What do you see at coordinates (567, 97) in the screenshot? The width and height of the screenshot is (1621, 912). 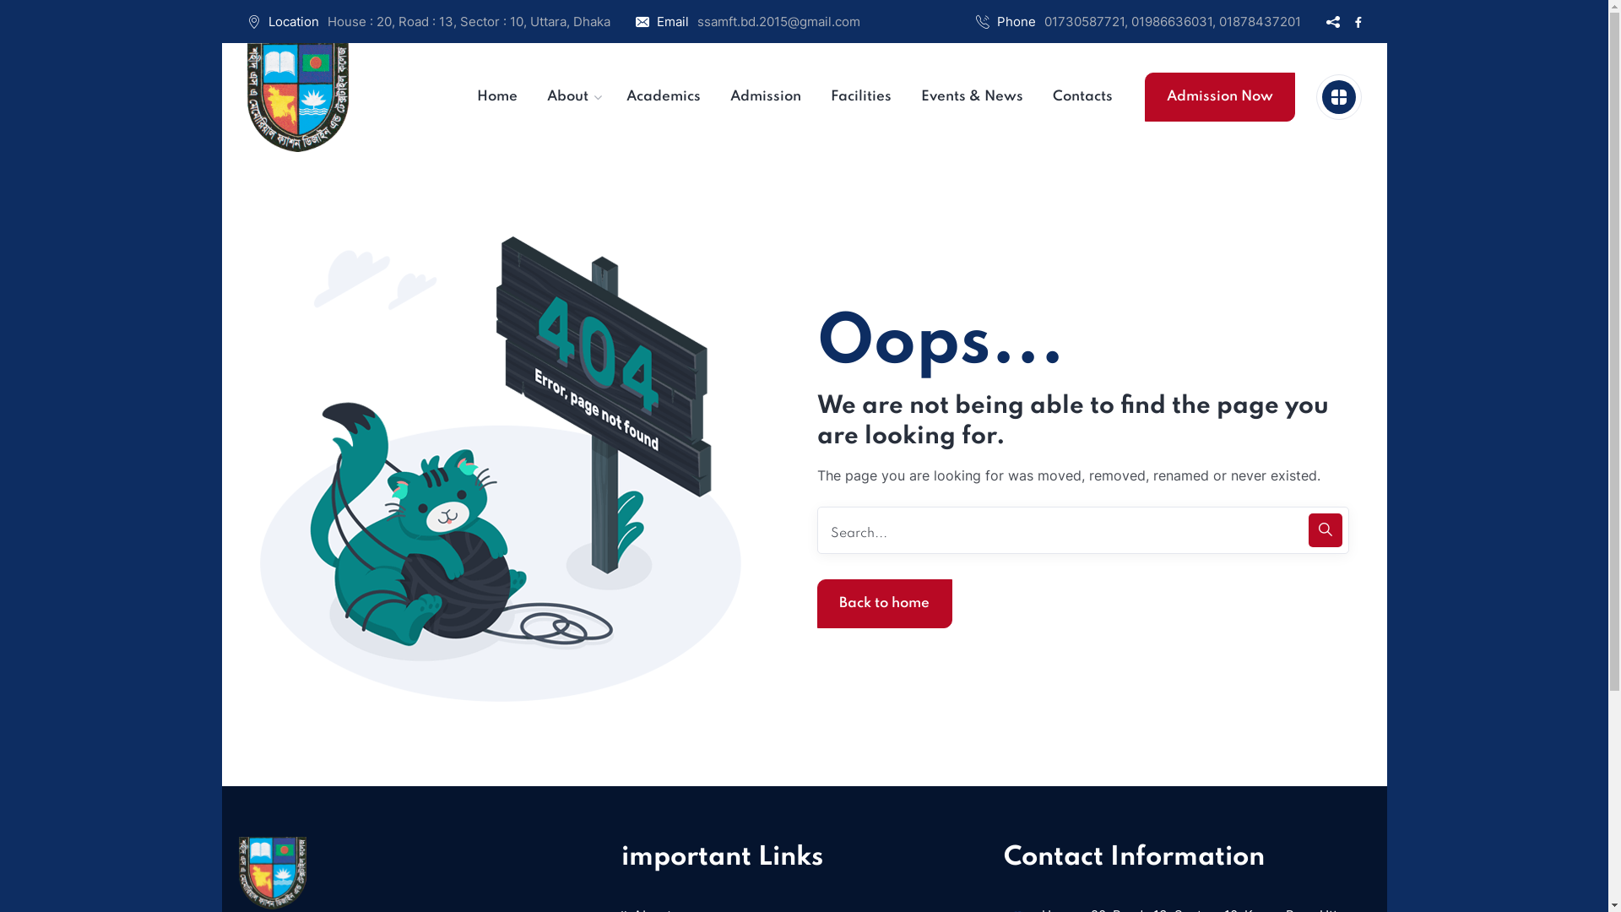 I see `About` at bounding box center [567, 97].